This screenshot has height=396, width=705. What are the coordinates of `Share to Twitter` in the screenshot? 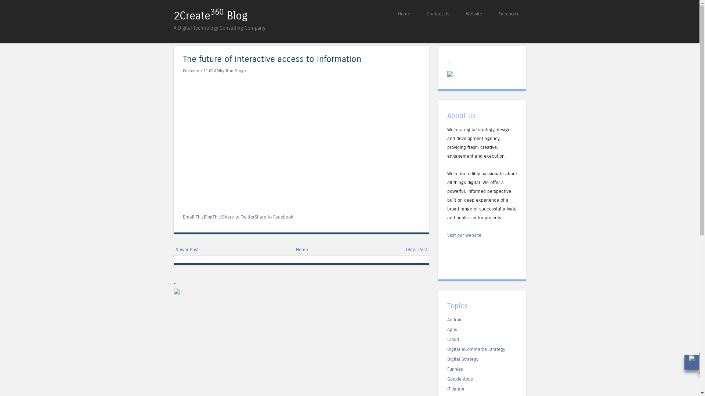 It's located at (238, 217).